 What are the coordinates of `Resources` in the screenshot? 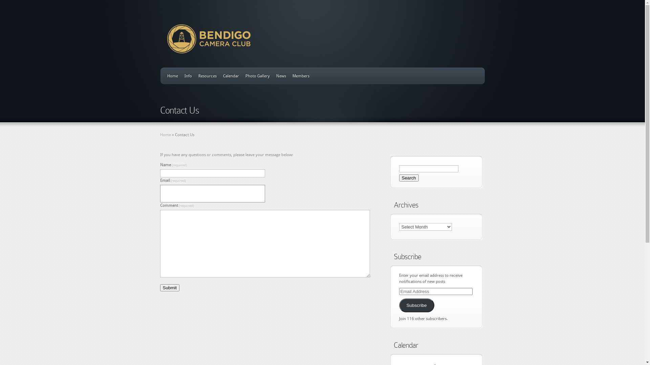 It's located at (208, 76).